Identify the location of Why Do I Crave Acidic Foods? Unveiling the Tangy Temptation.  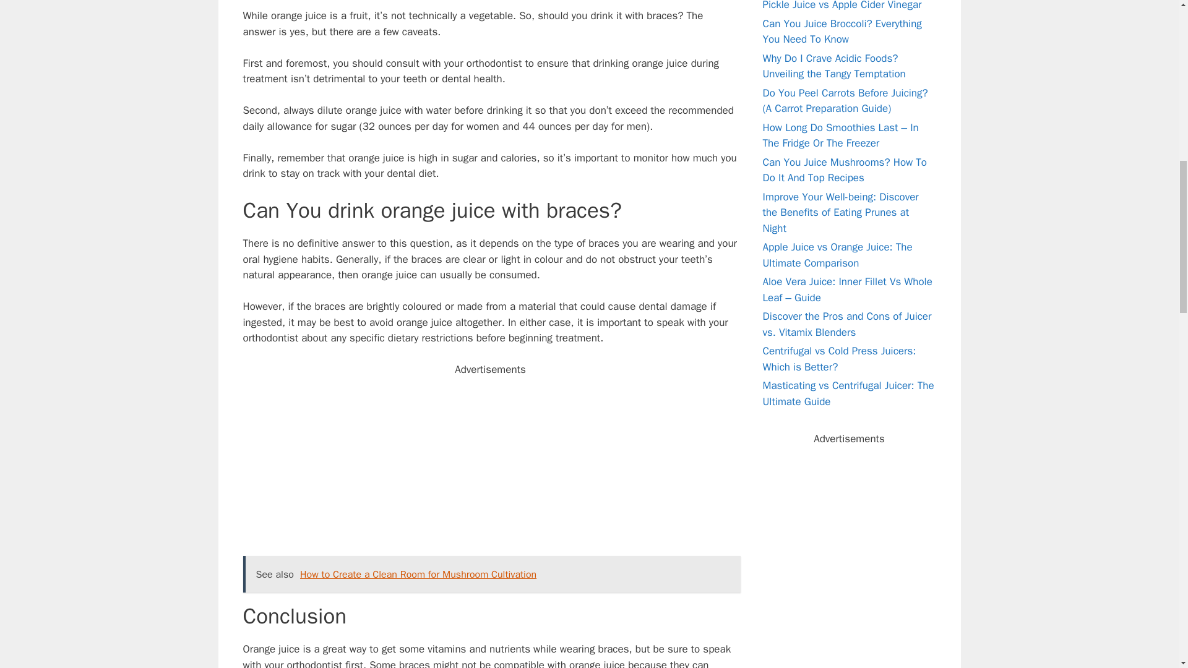
(834, 66).